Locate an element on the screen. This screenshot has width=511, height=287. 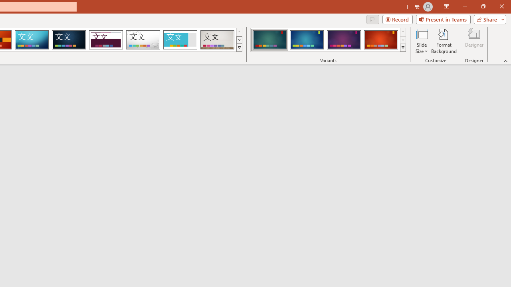
Dividend Loading Preview... is located at coordinates (106, 40).